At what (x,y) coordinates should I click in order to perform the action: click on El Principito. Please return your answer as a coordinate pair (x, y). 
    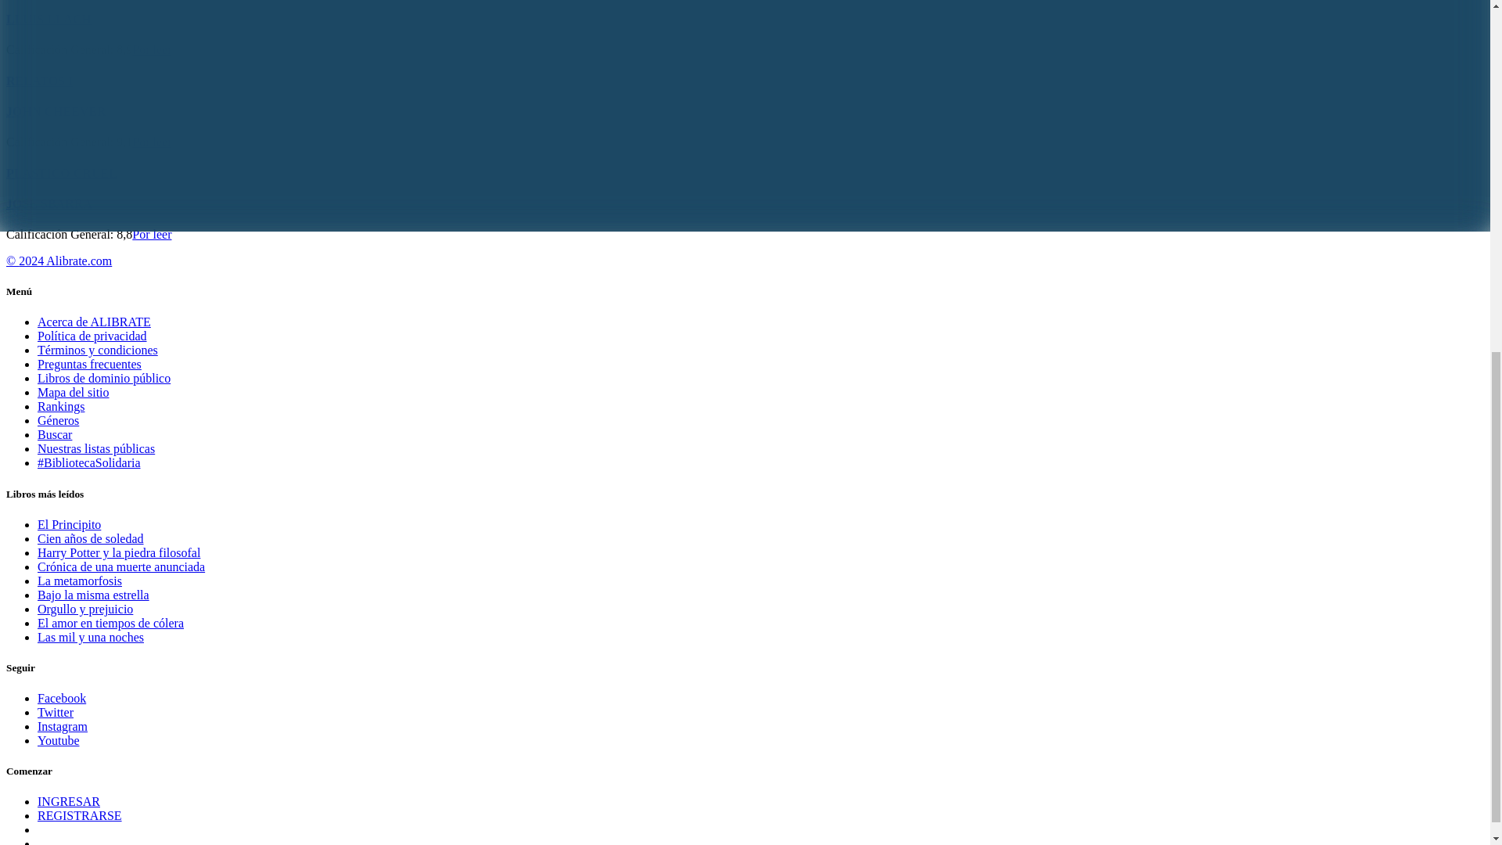
    Looking at the image, I should click on (69, 524).